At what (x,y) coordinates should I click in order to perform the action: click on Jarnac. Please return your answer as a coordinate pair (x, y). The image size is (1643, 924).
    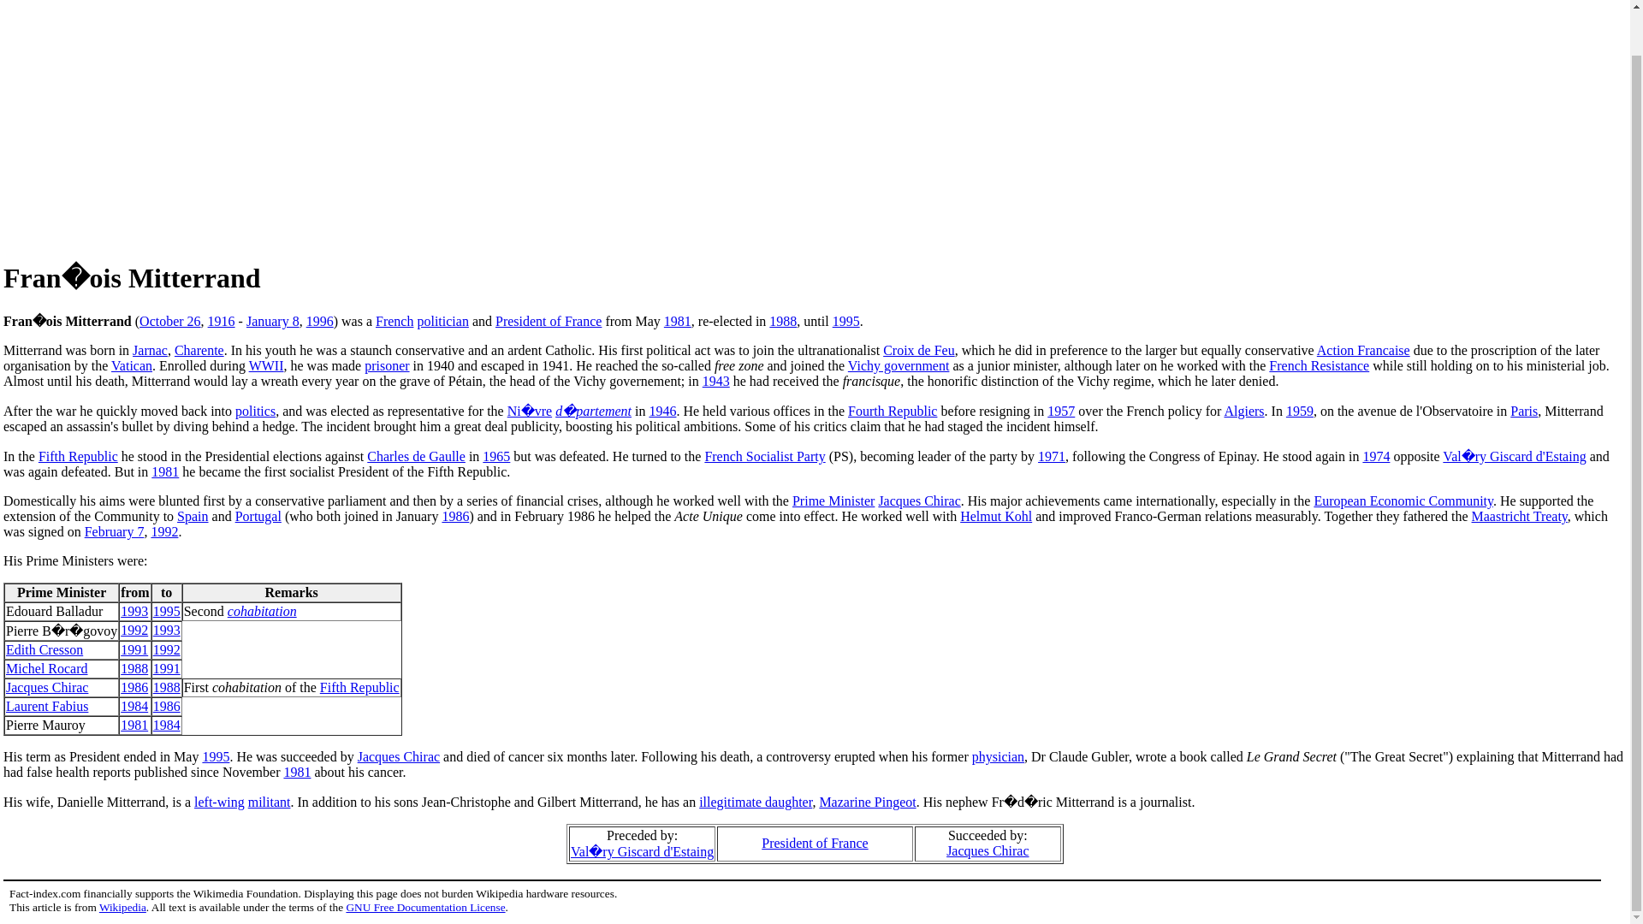
    Looking at the image, I should click on (150, 349).